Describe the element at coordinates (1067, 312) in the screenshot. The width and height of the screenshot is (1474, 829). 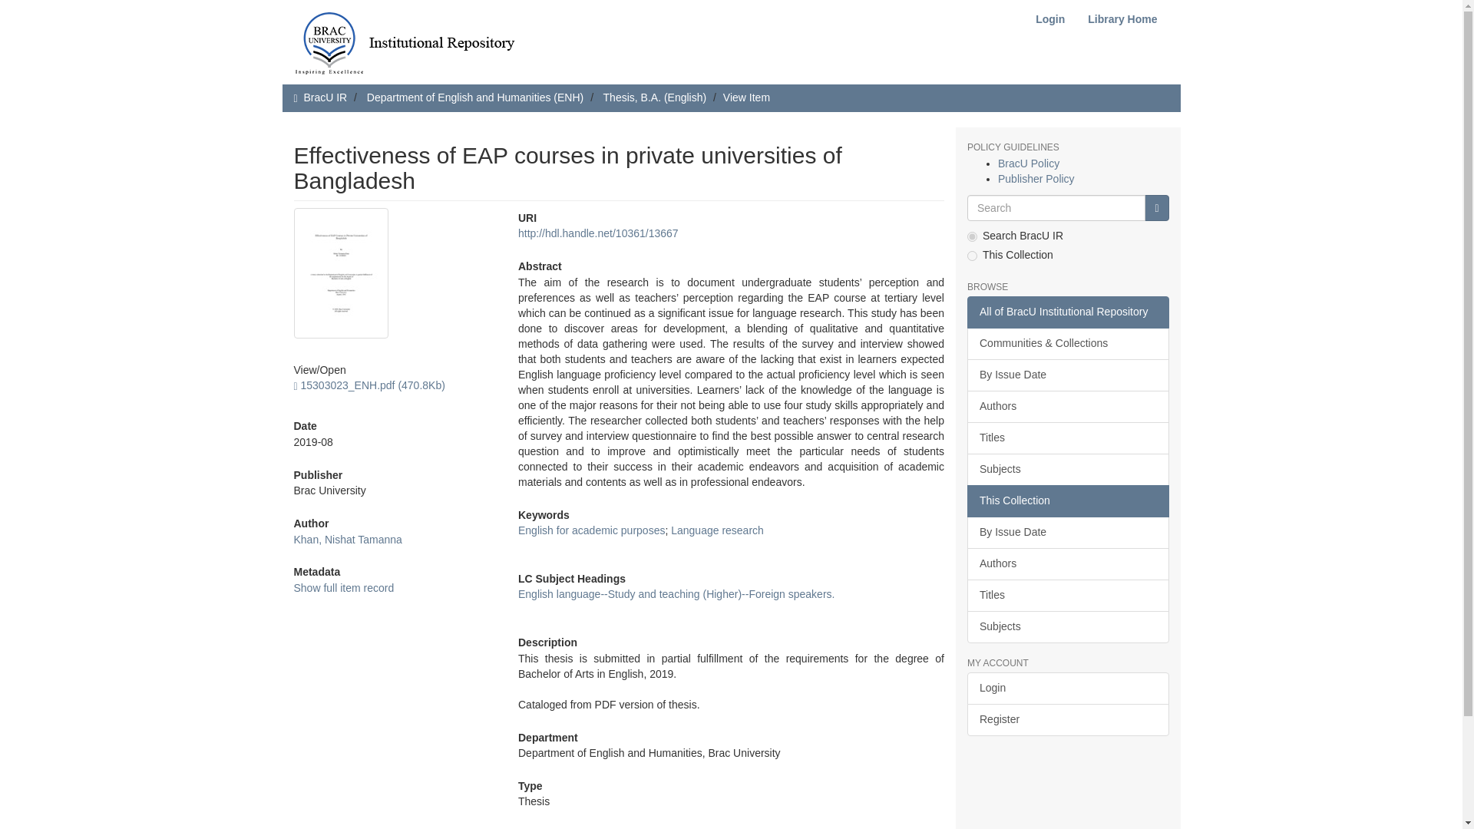
I see `All of BracU Institutional Repository` at that location.